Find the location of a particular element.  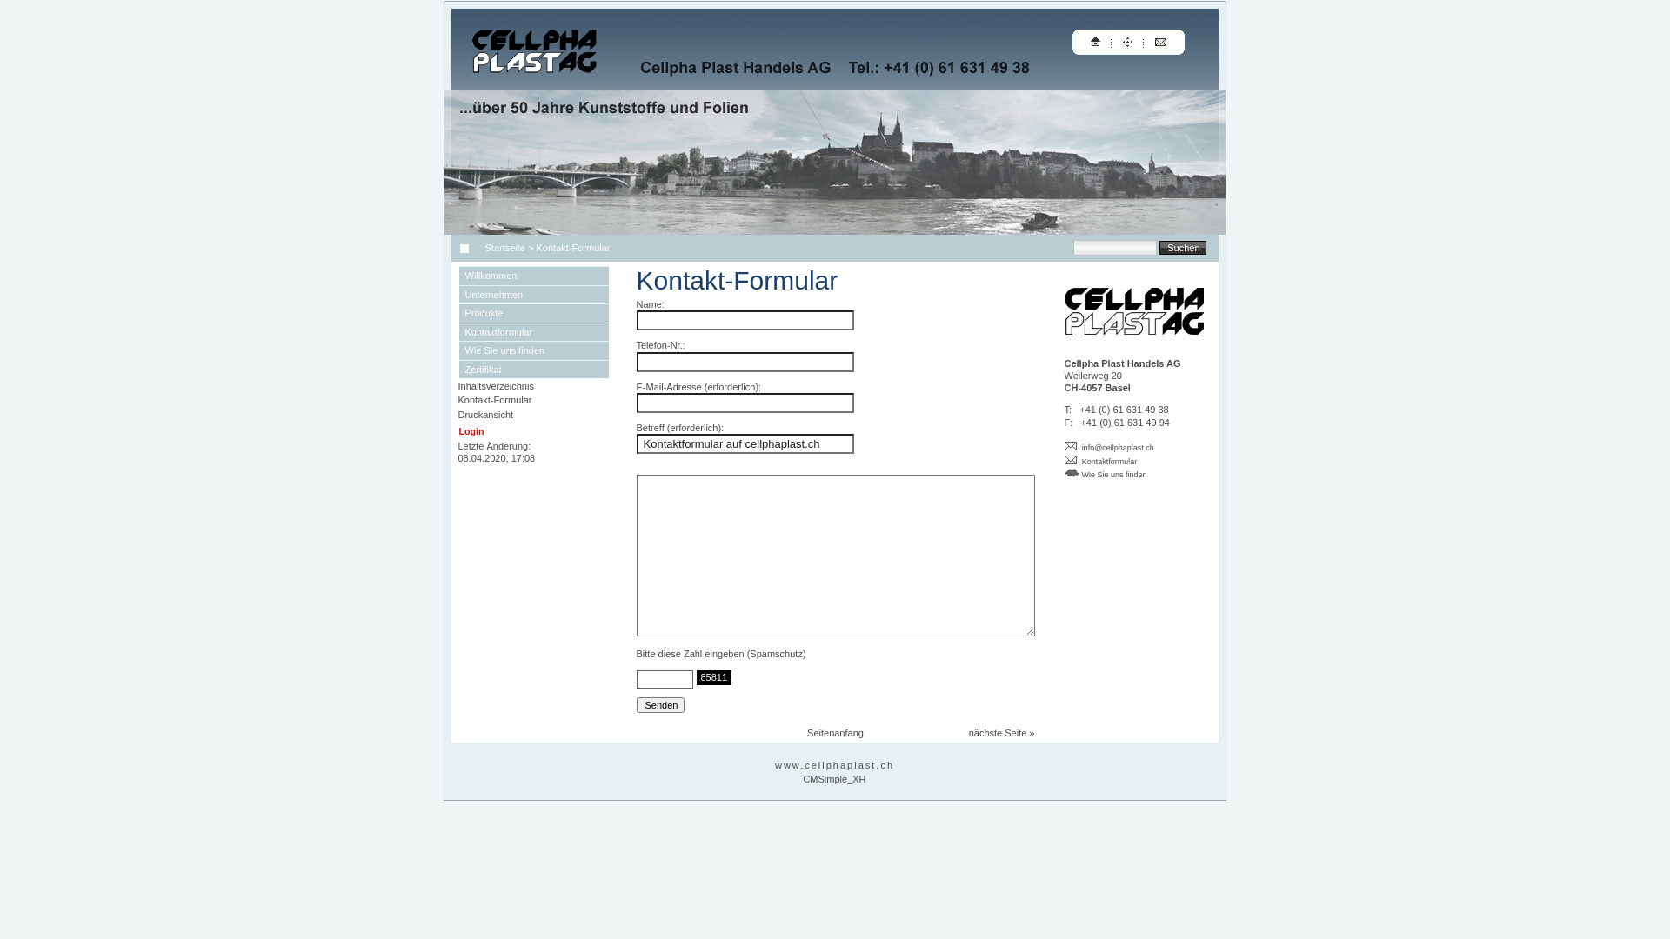

Mitteilungstext is located at coordinates (836, 556).